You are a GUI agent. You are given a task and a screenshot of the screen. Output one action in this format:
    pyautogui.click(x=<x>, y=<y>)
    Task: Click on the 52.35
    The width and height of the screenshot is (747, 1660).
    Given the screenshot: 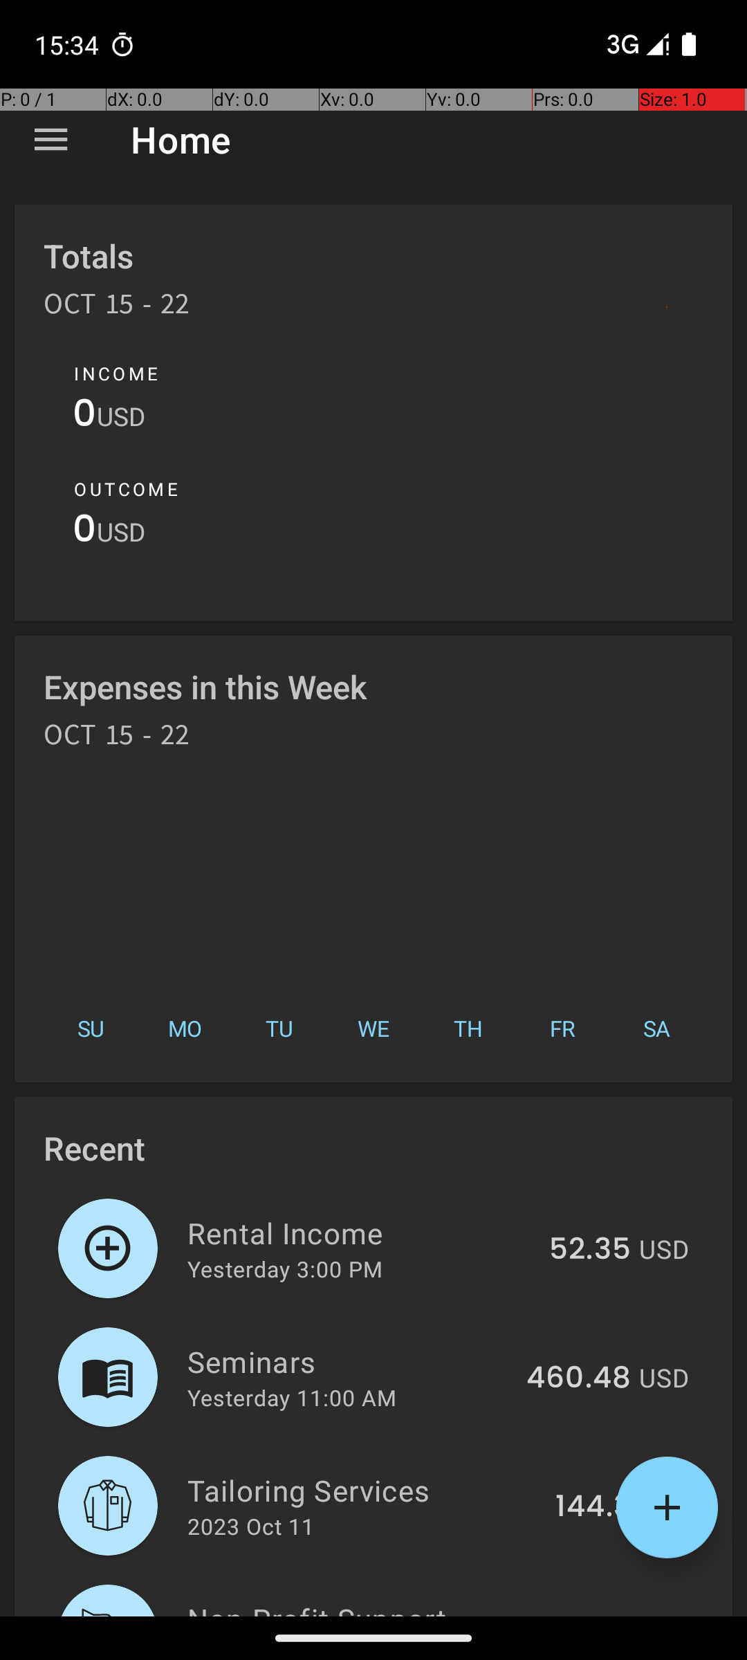 What is the action you would take?
    pyautogui.click(x=590, y=1250)
    